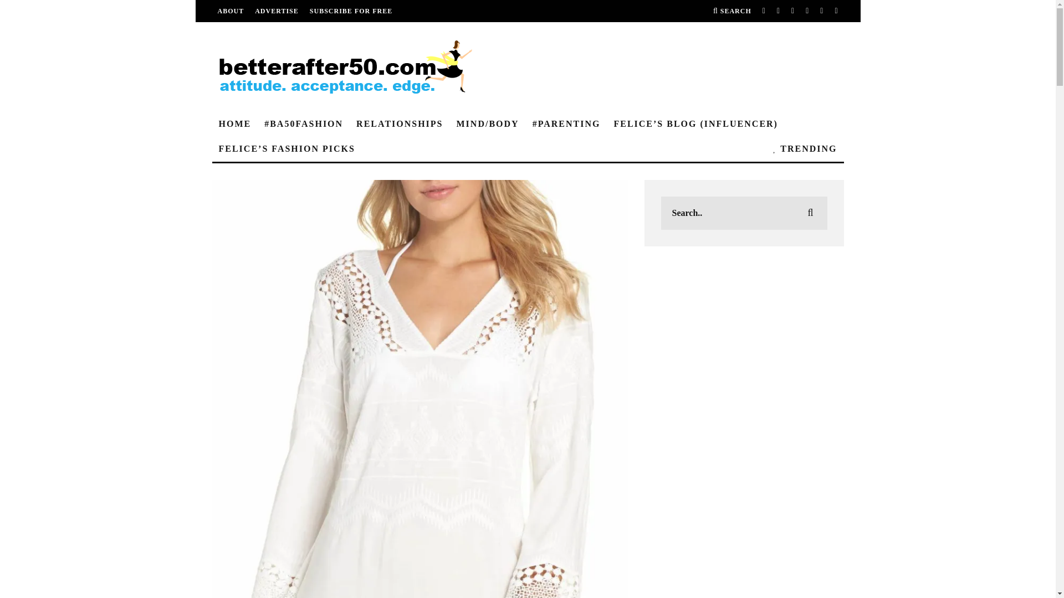 This screenshot has width=1064, height=598. I want to click on ABOUT, so click(230, 11).